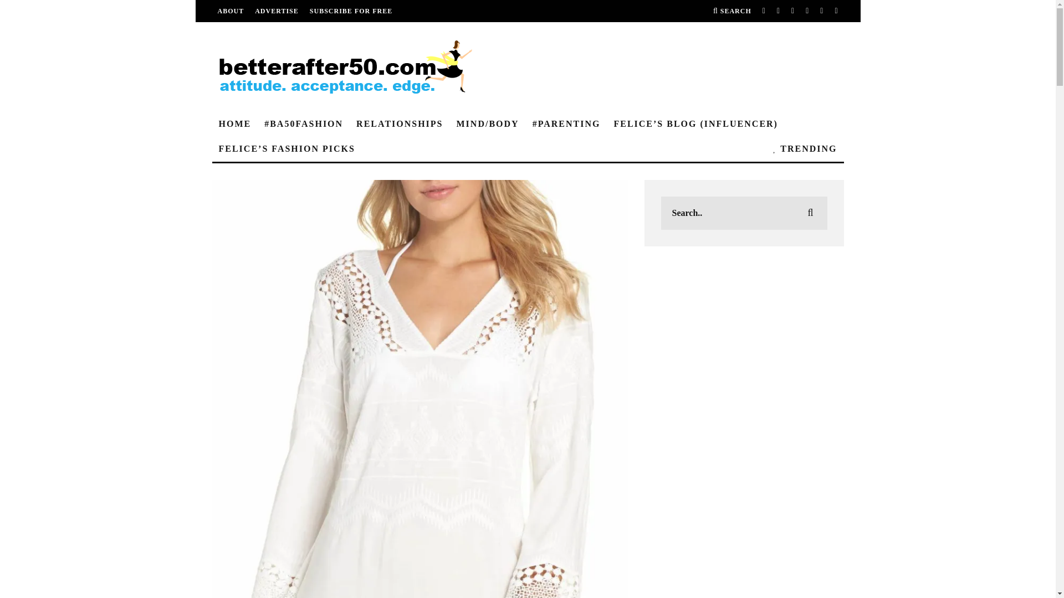 This screenshot has width=1064, height=598. I want to click on ABOUT, so click(230, 11).